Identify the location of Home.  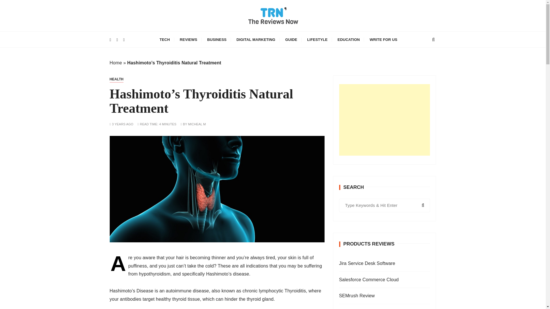
(115, 62).